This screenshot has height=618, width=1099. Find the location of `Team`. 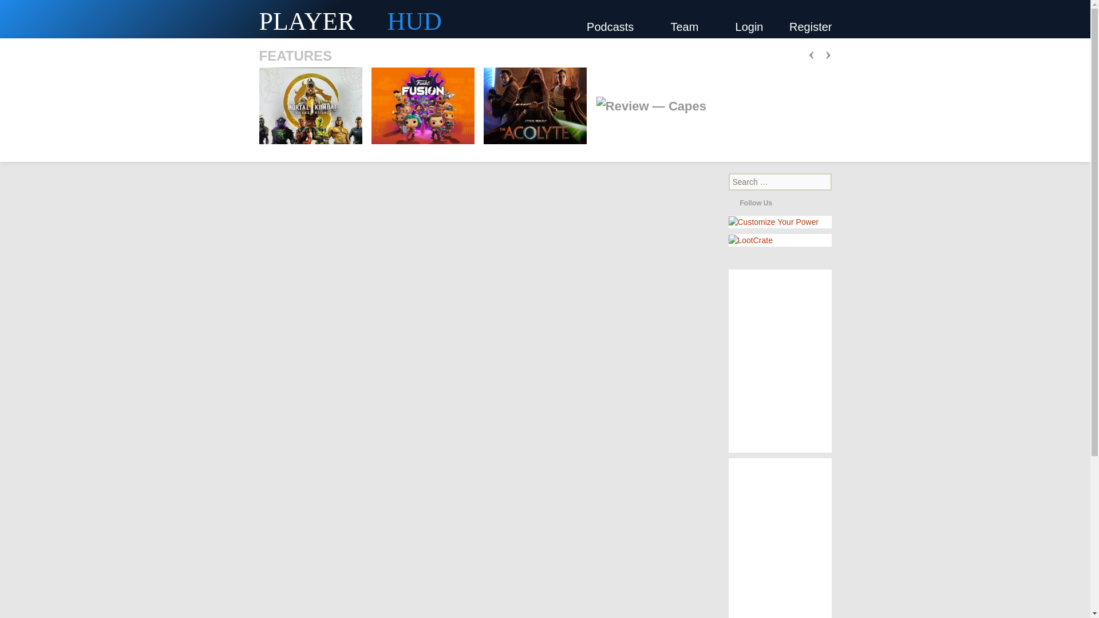

Team is located at coordinates (689, 26).